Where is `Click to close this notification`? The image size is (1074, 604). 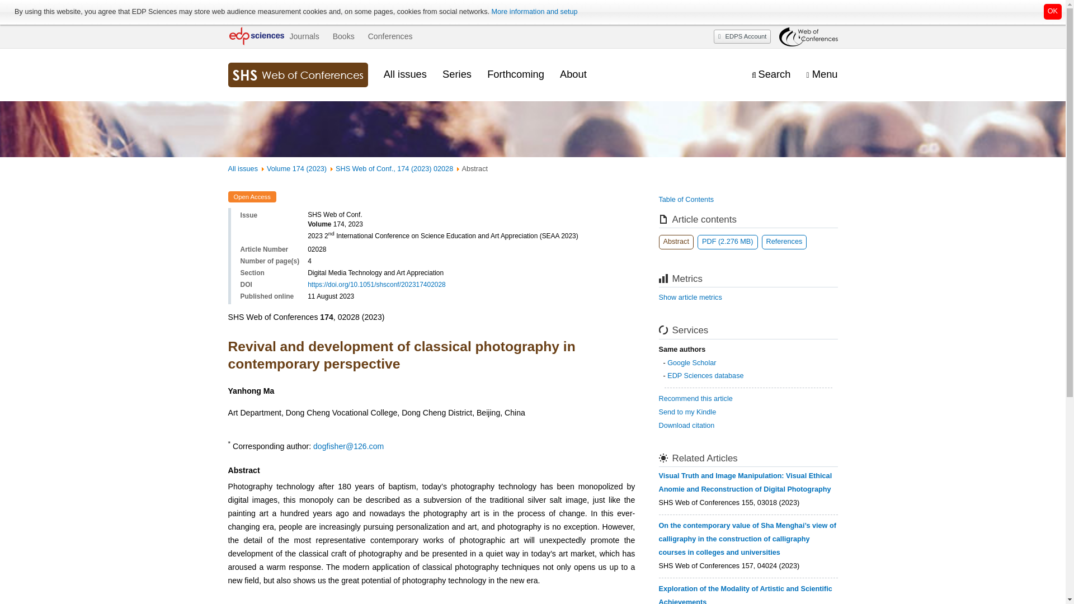
Click to close this notification is located at coordinates (1053, 11).